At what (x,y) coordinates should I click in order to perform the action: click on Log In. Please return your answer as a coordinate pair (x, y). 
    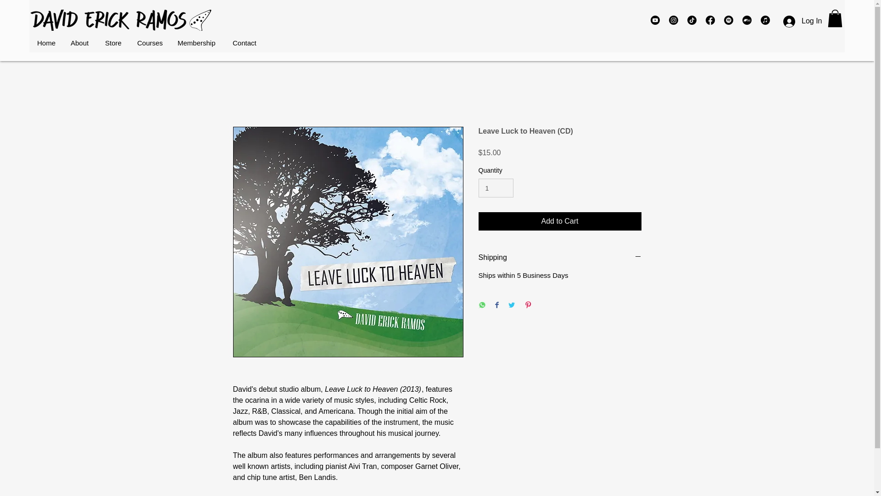
    Looking at the image, I should click on (801, 21).